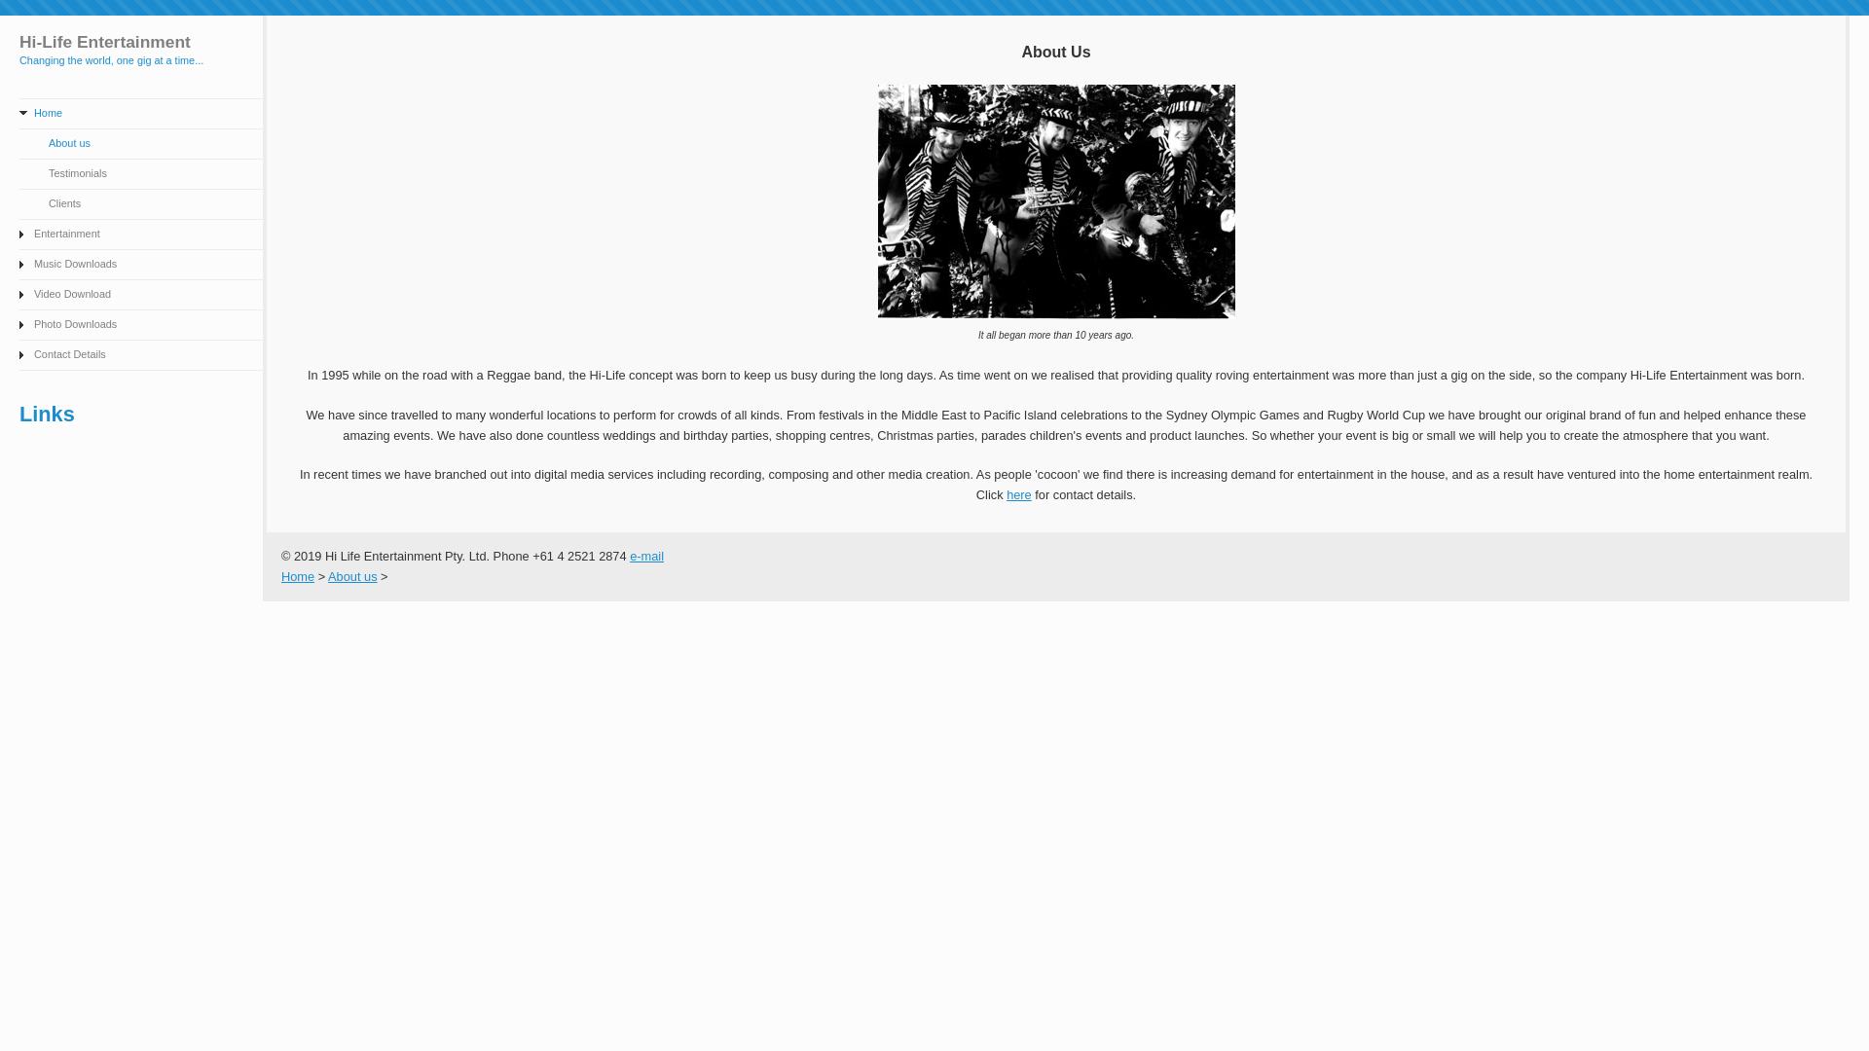  What do you see at coordinates (298, 576) in the screenshot?
I see `Home` at bounding box center [298, 576].